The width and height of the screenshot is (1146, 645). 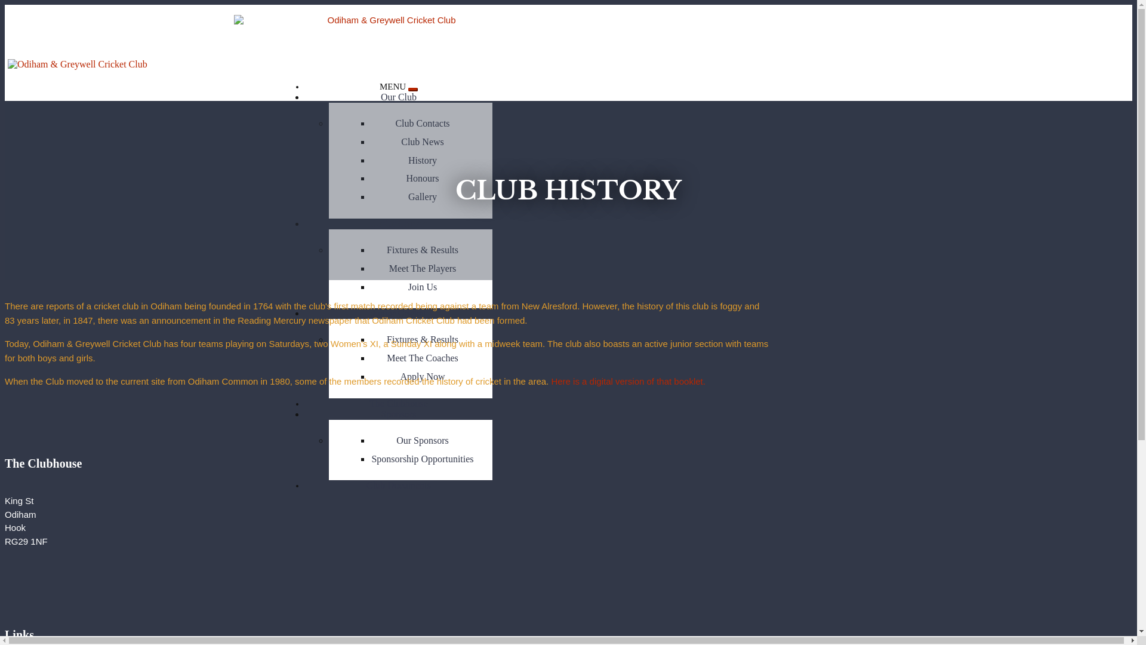 I want to click on History, so click(x=423, y=161).